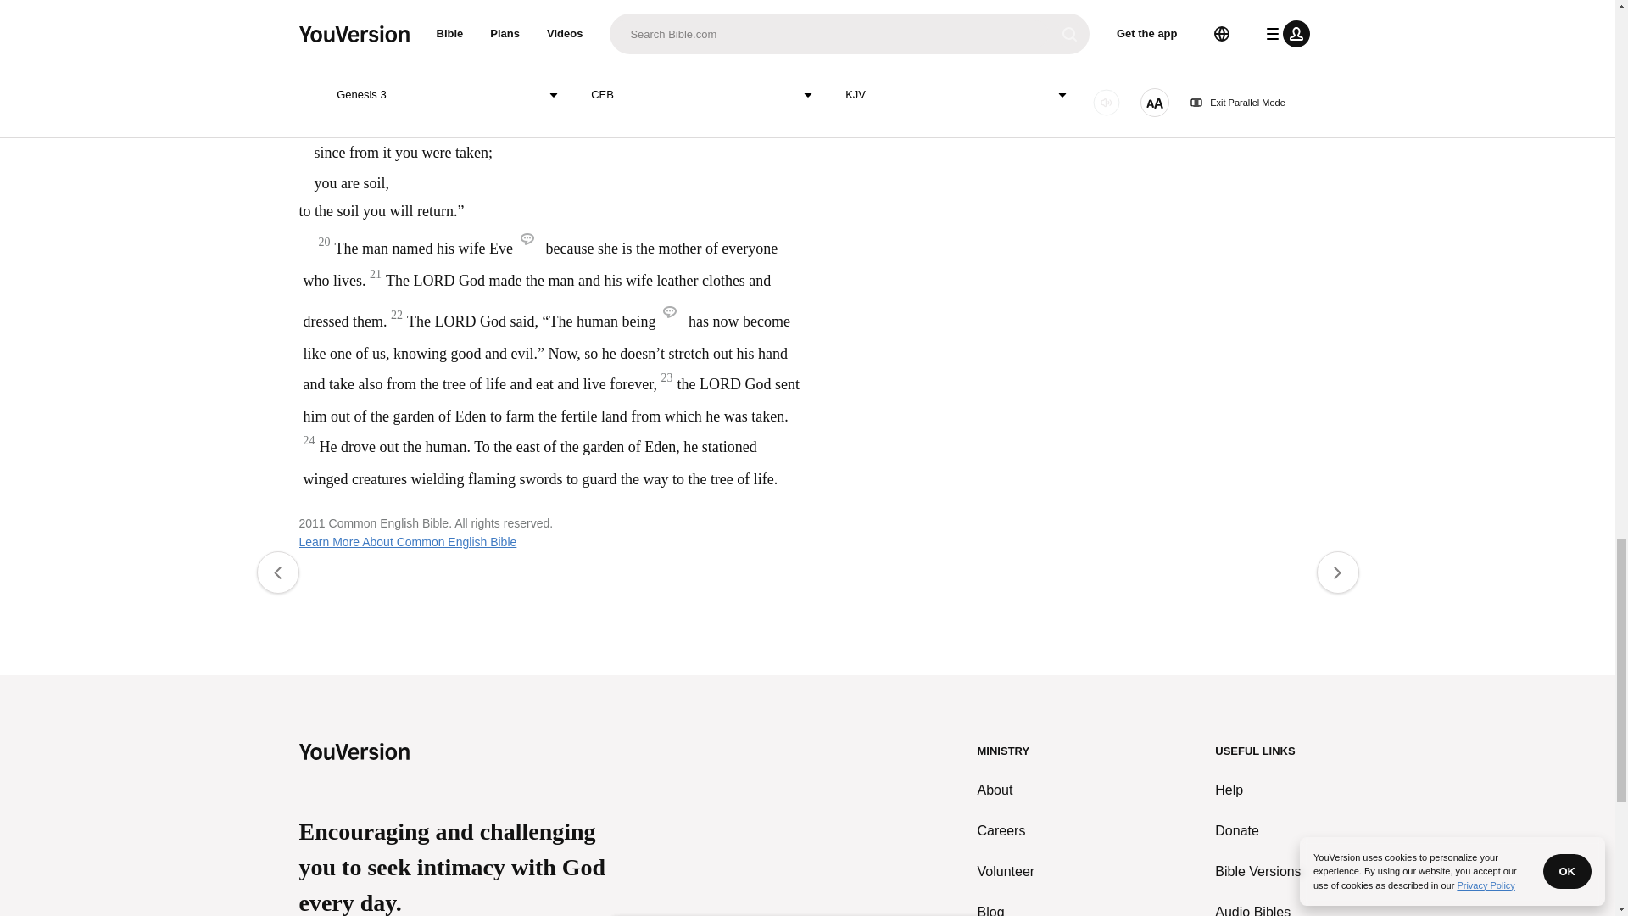 The height and width of the screenshot is (916, 1628). Describe the element at coordinates (1006, 909) in the screenshot. I see `Blog` at that location.